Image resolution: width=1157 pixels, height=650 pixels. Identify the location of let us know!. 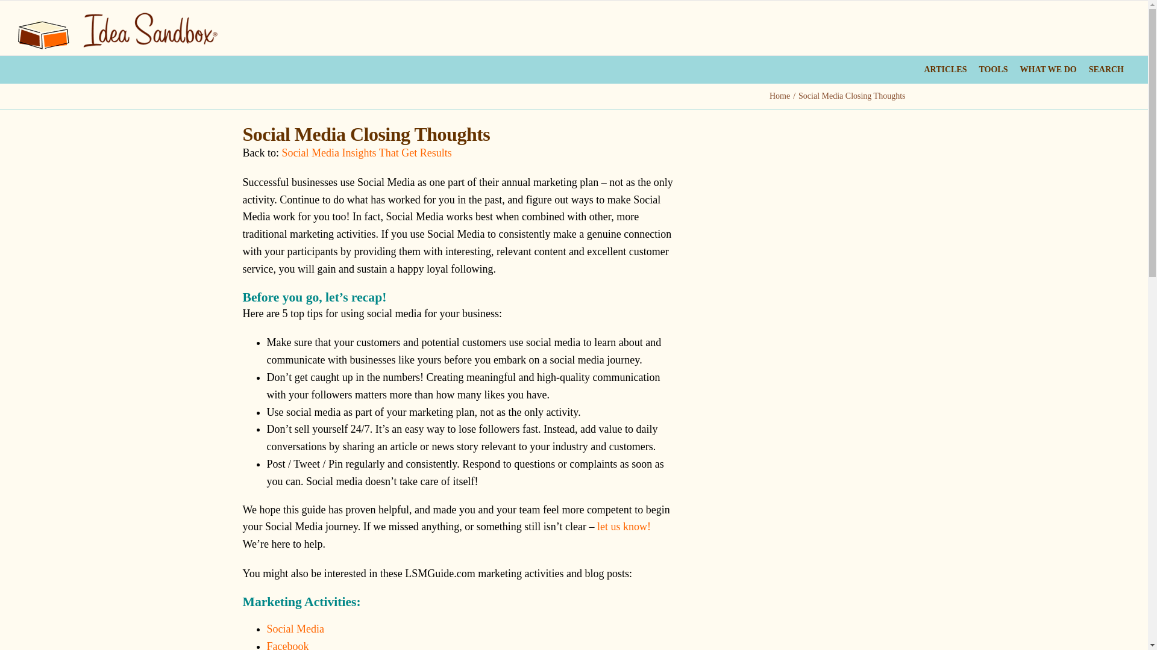
(623, 526).